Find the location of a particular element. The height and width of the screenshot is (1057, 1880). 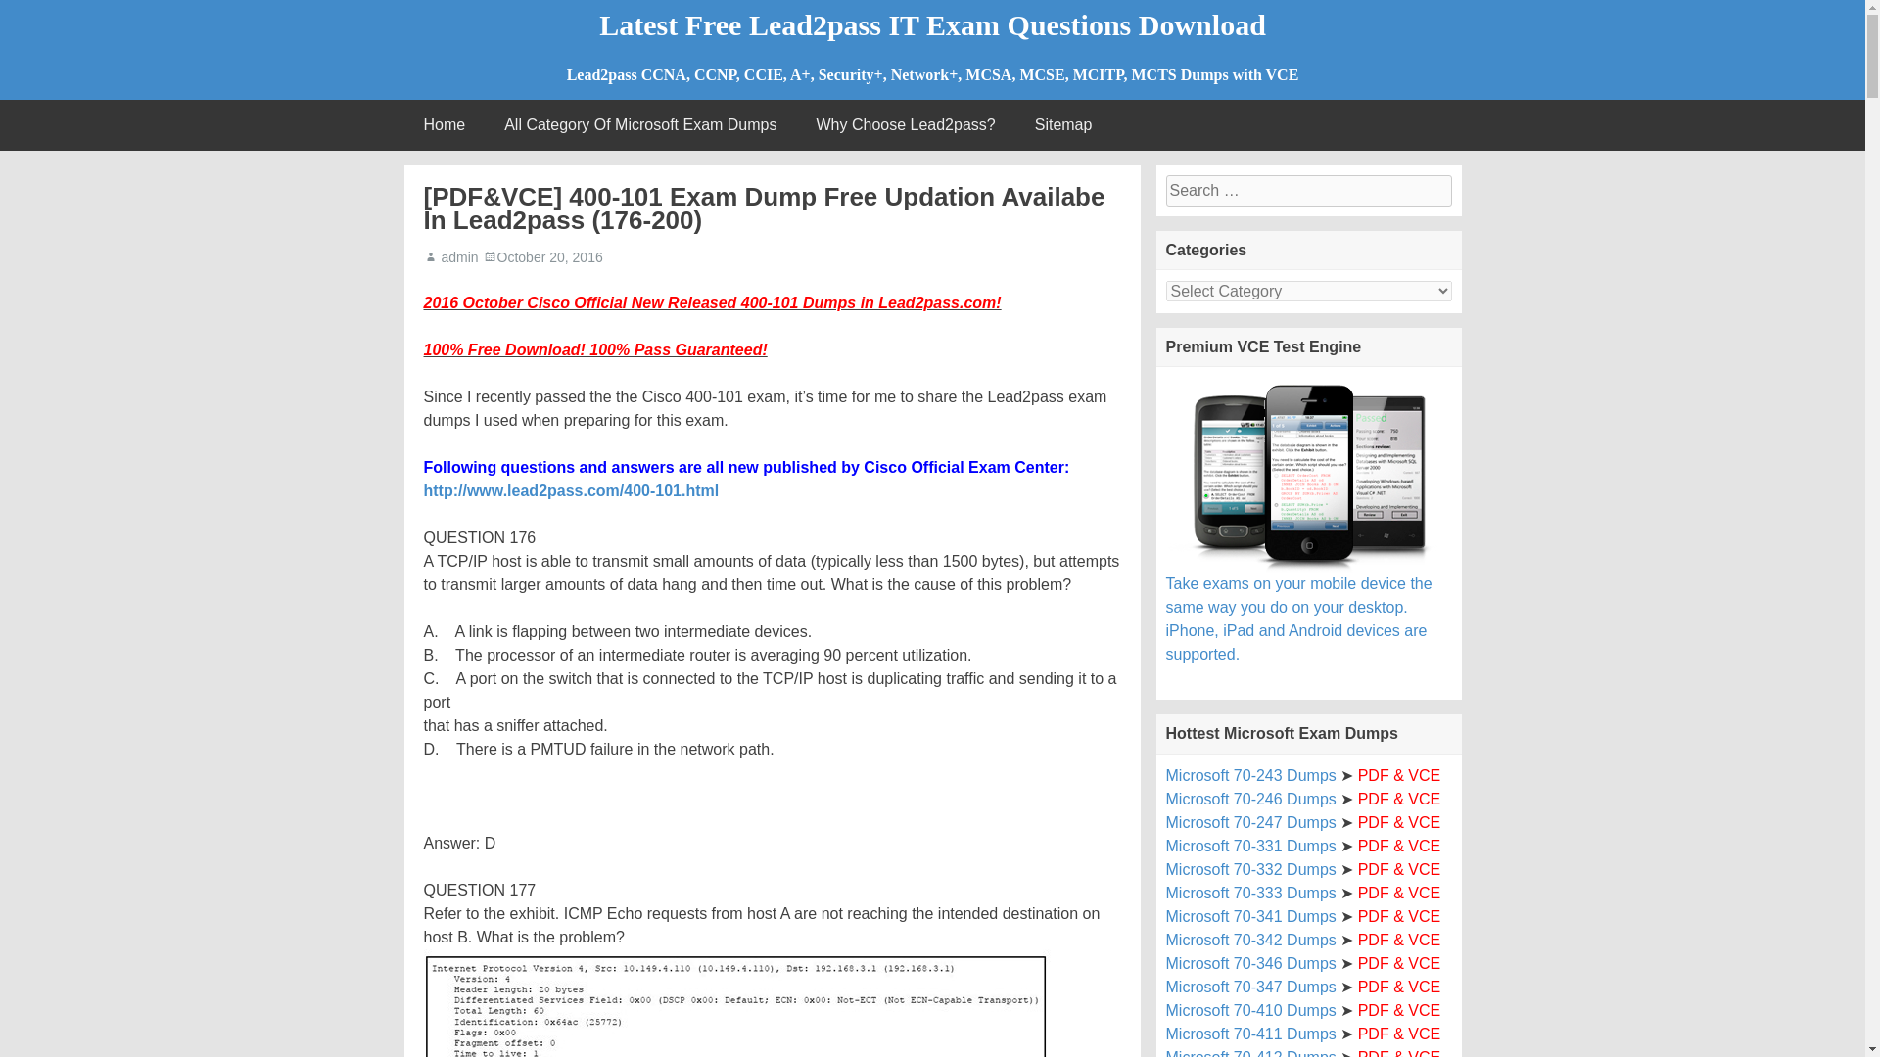

All Category Of Microsoft Exam Dumps is located at coordinates (640, 125).